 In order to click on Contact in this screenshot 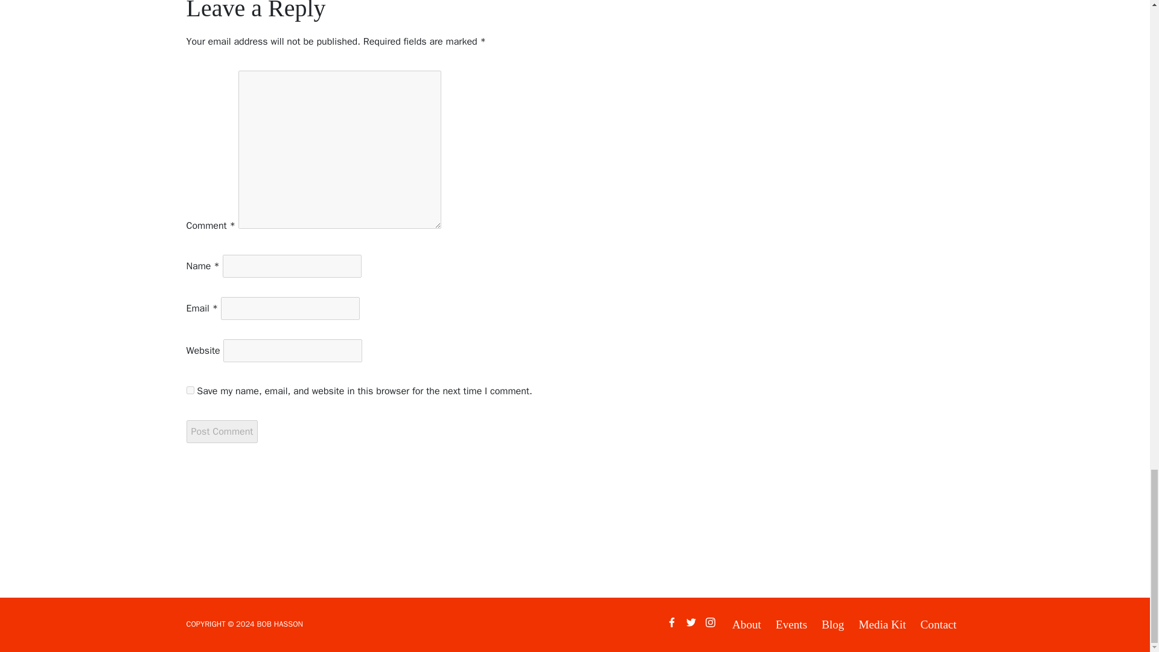, I will do `click(938, 625)`.